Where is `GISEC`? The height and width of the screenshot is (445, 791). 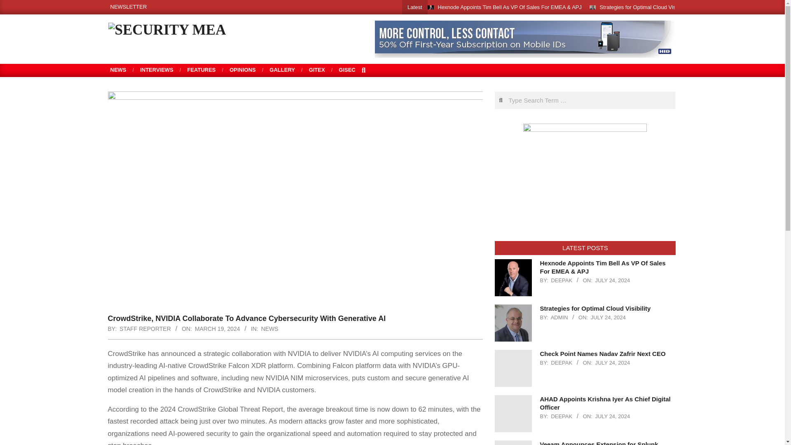 GISEC is located at coordinates (347, 70).